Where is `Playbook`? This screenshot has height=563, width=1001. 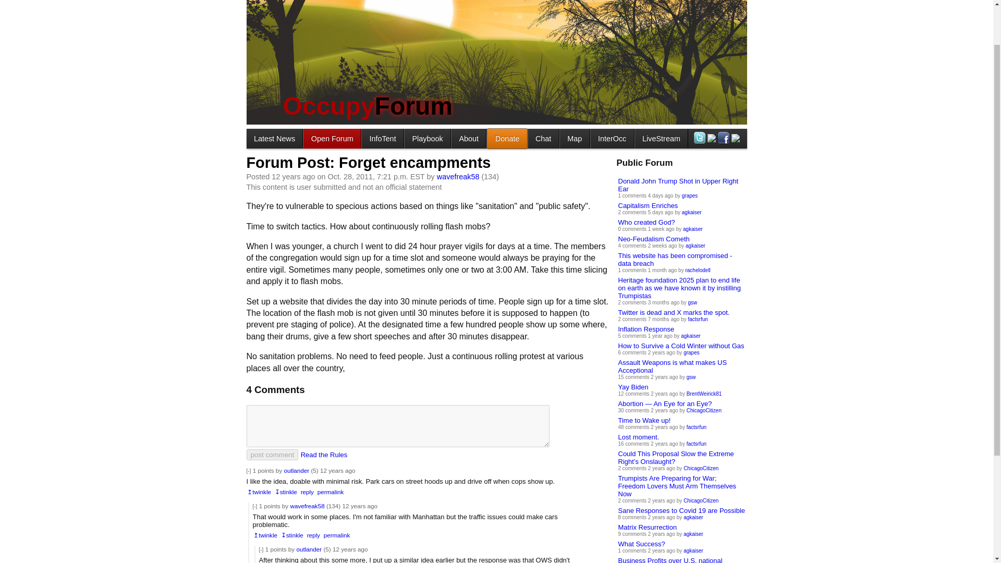 Playbook is located at coordinates (428, 139).